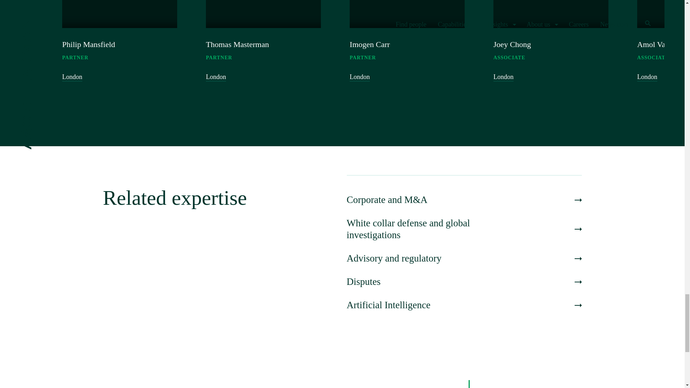 The width and height of the screenshot is (690, 388). I want to click on Advisory and regulatory, so click(119, 30).